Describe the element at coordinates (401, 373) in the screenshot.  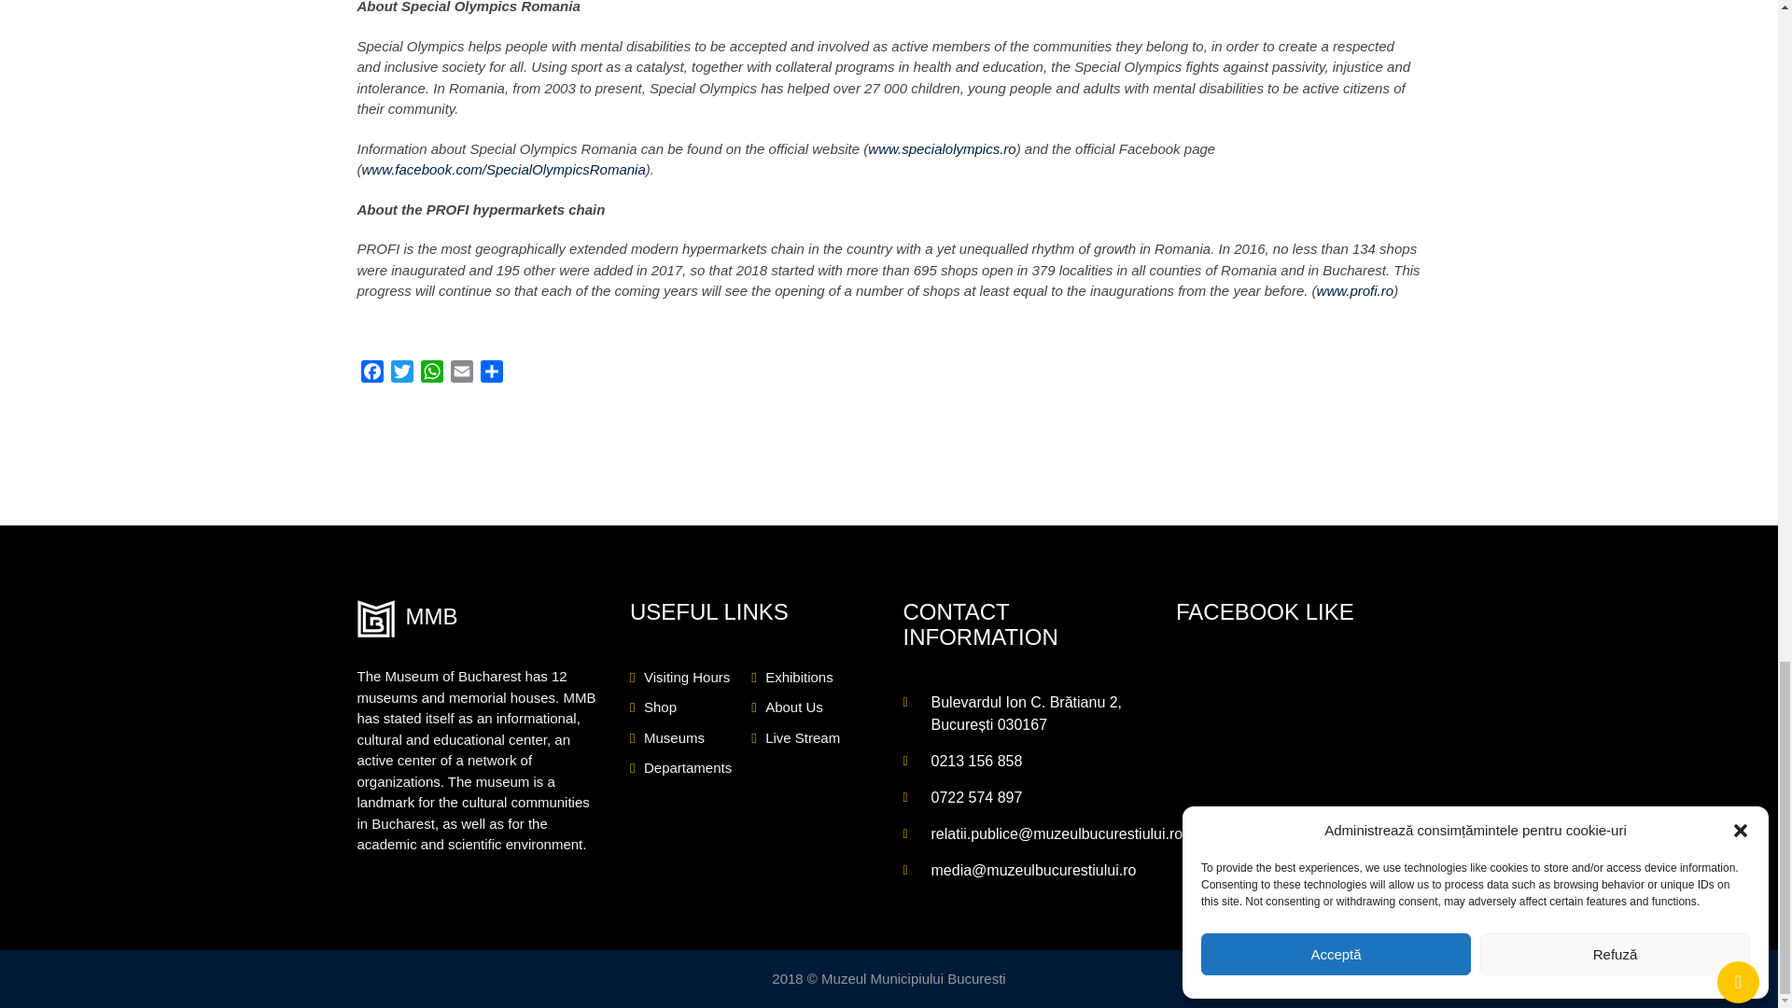
I see `Twitter` at that location.